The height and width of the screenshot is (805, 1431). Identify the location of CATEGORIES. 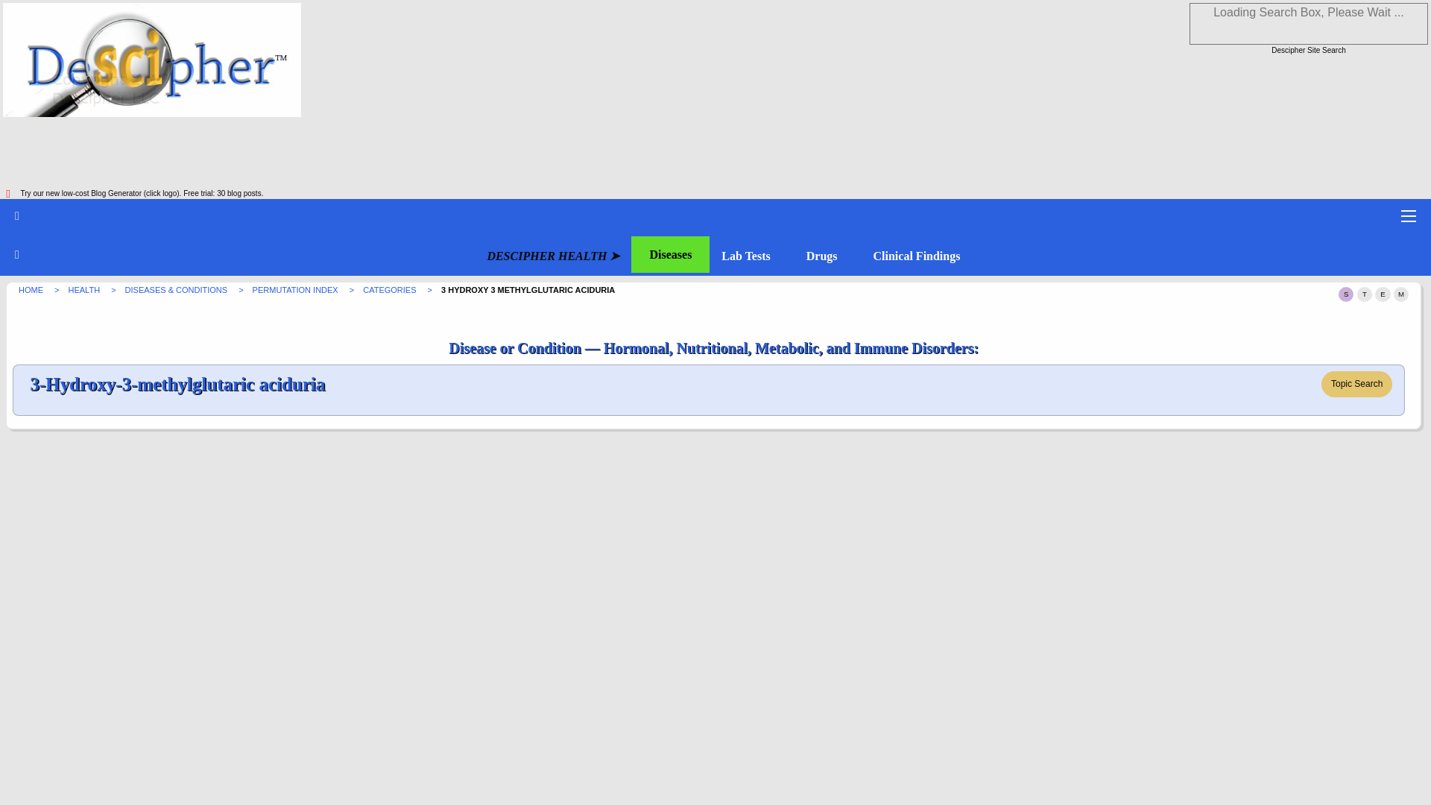
(391, 290).